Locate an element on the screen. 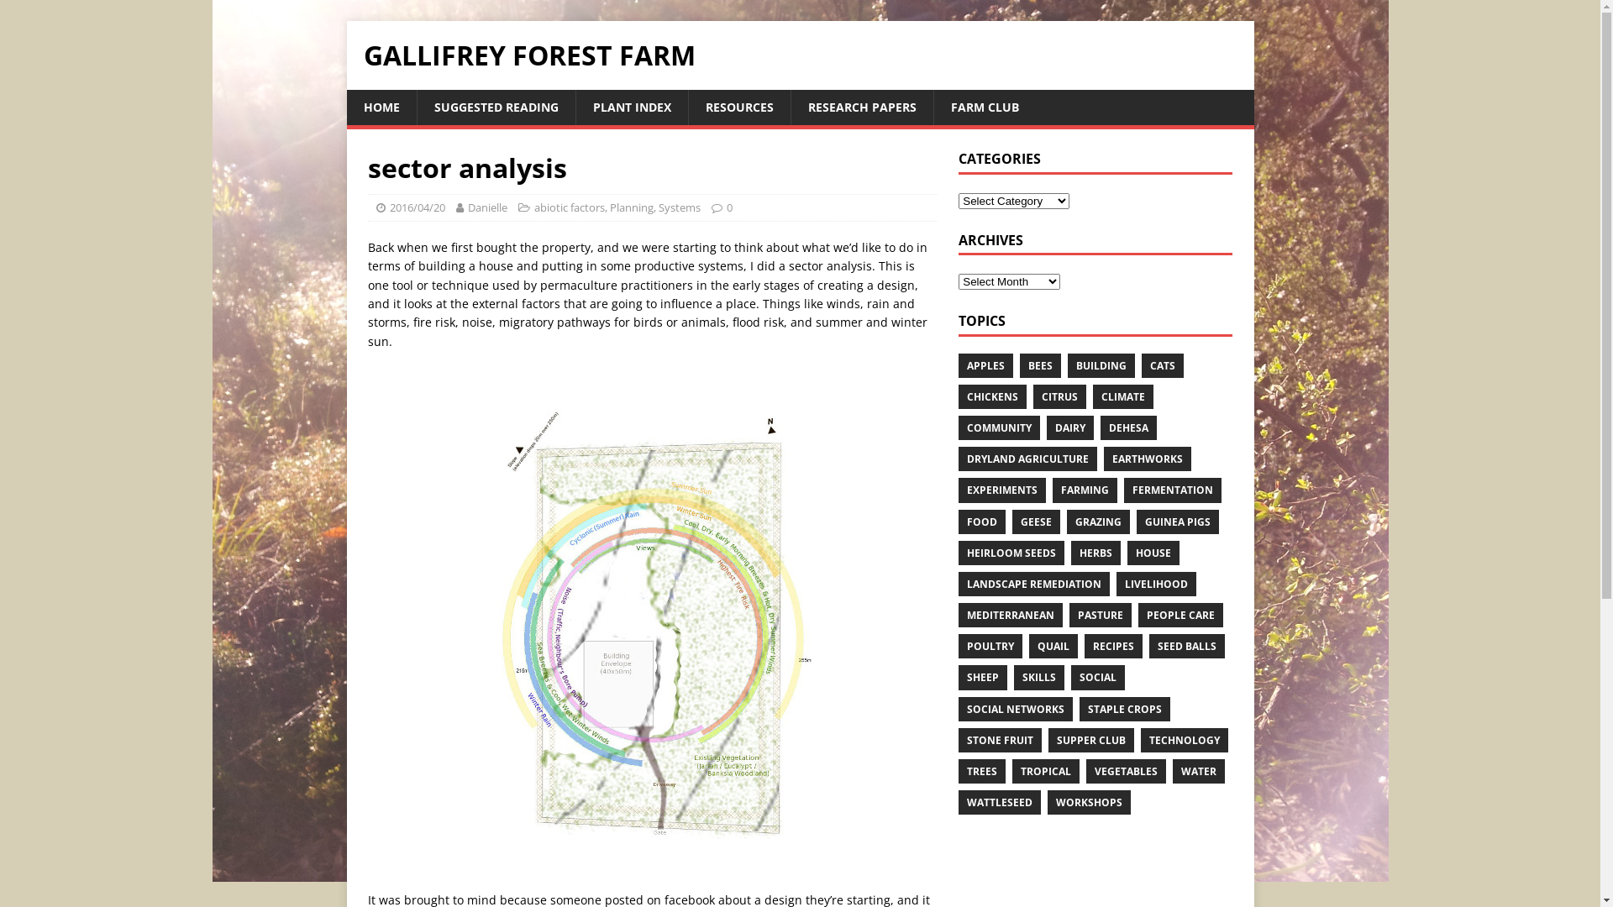  GUINEA PIGS is located at coordinates (1178, 521).